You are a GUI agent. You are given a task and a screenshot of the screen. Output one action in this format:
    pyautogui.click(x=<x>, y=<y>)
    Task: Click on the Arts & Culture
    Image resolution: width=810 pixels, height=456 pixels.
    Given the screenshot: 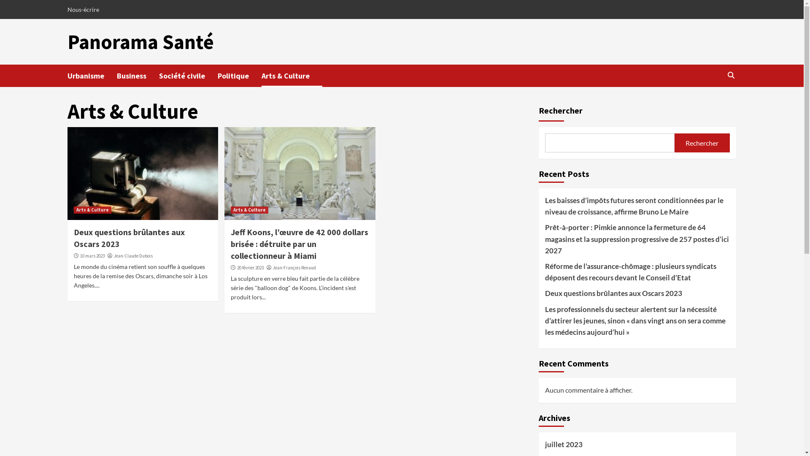 What is the action you would take?
    pyautogui.click(x=292, y=76)
    